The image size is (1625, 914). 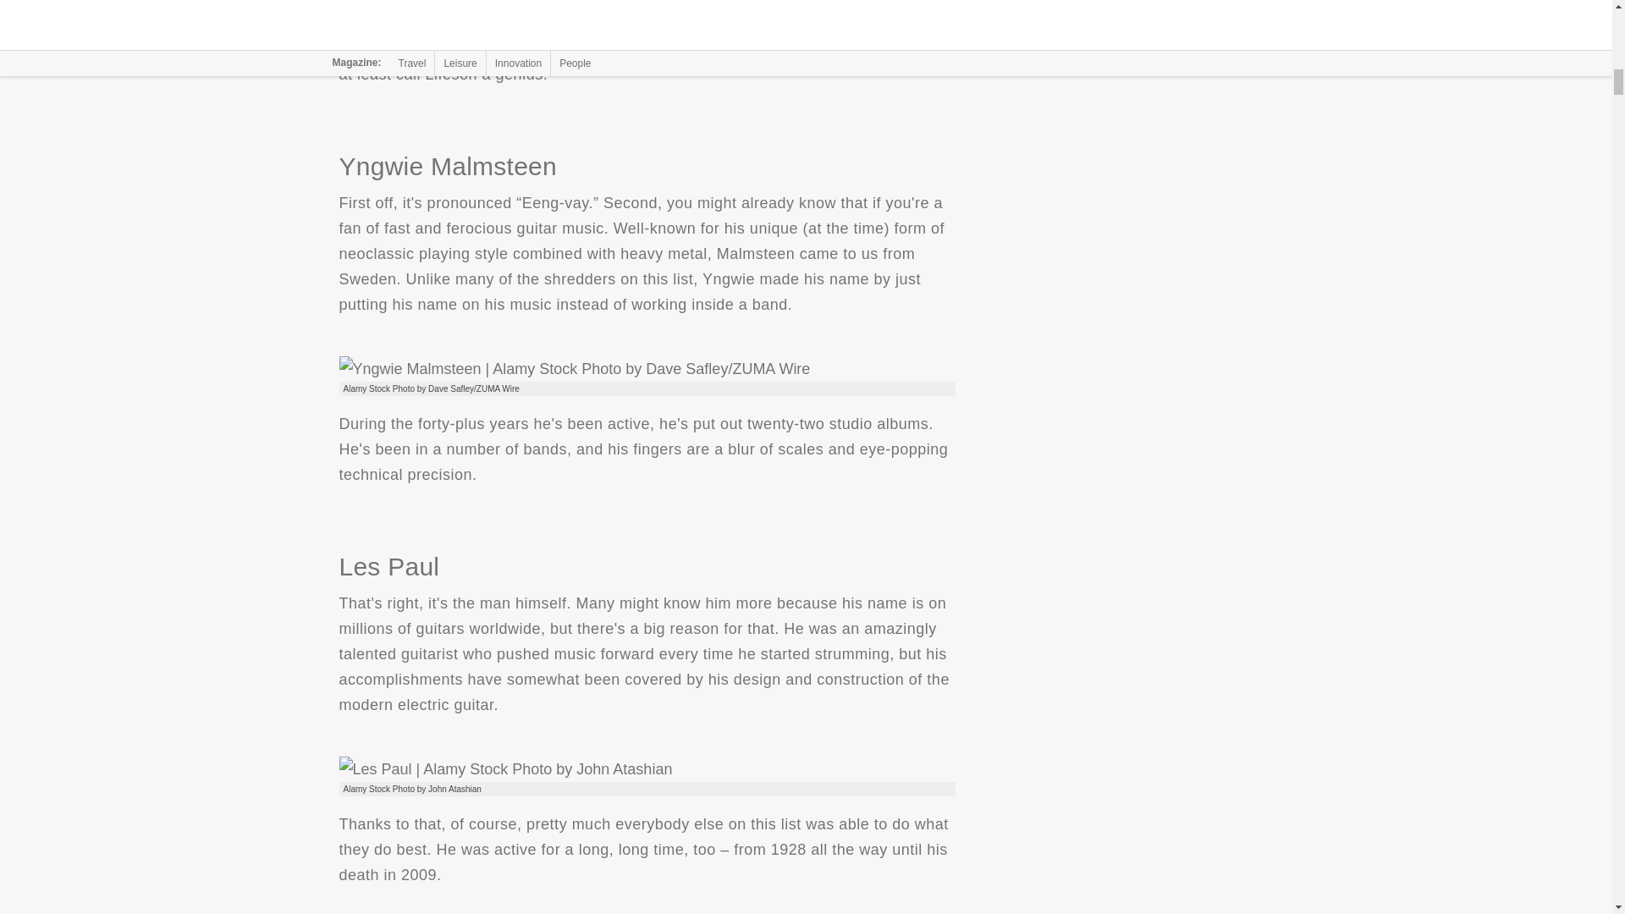 What do you see at coordinates (504, 769) in the screenshot?
I see `Les Paul` at bounding box center [504, 769].